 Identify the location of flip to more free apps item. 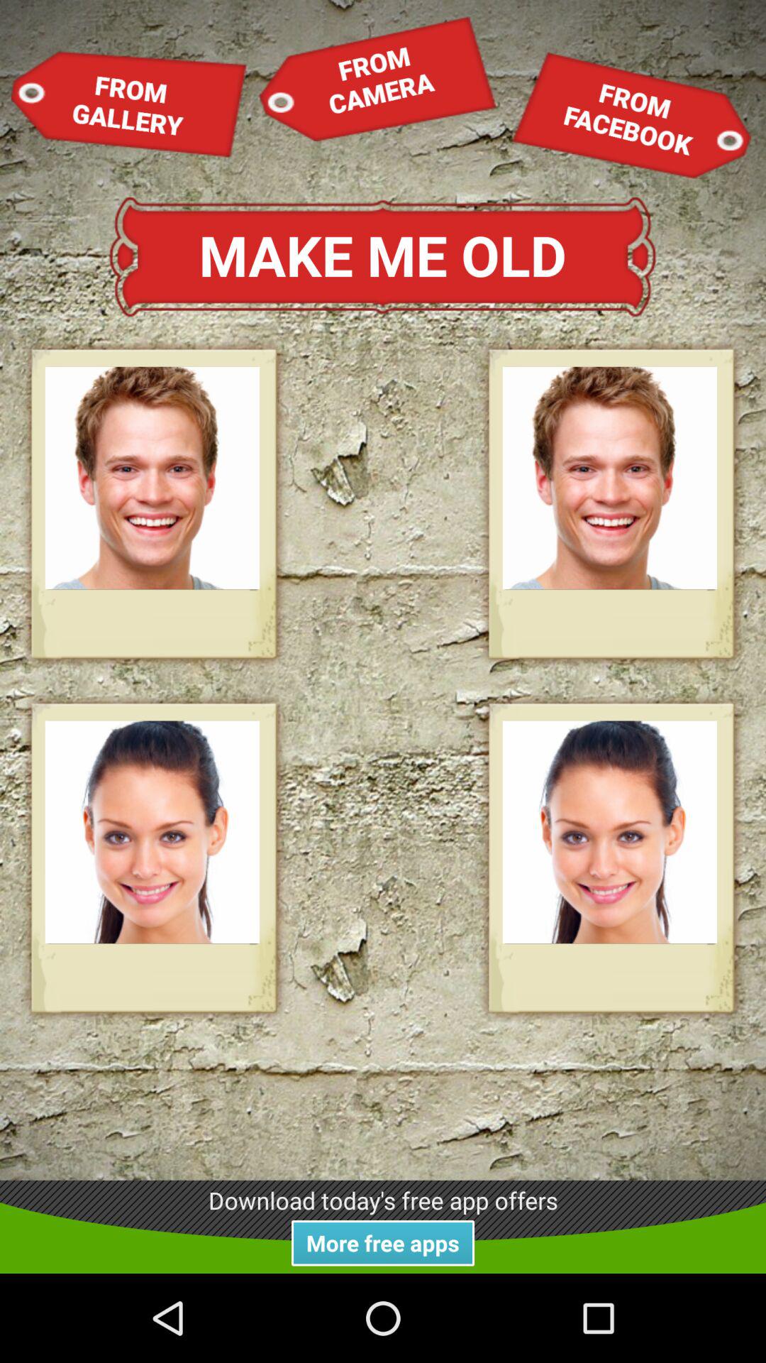
(383, 1242).